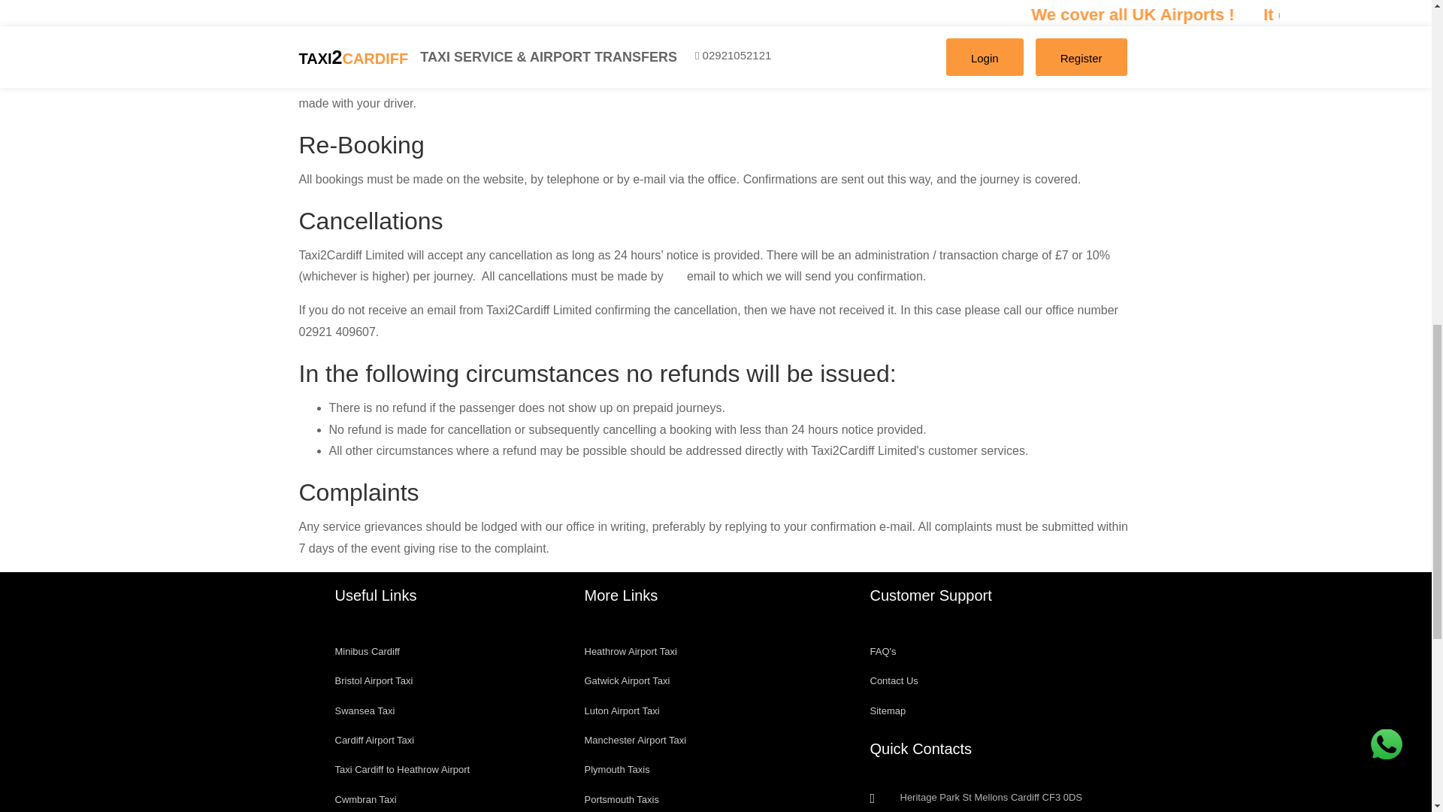 This screenshot has width=1443, height=812. Describe the element at coordinates (448, 740) in the screenshot. I see `Cardiff Airport Taxi` at that location.